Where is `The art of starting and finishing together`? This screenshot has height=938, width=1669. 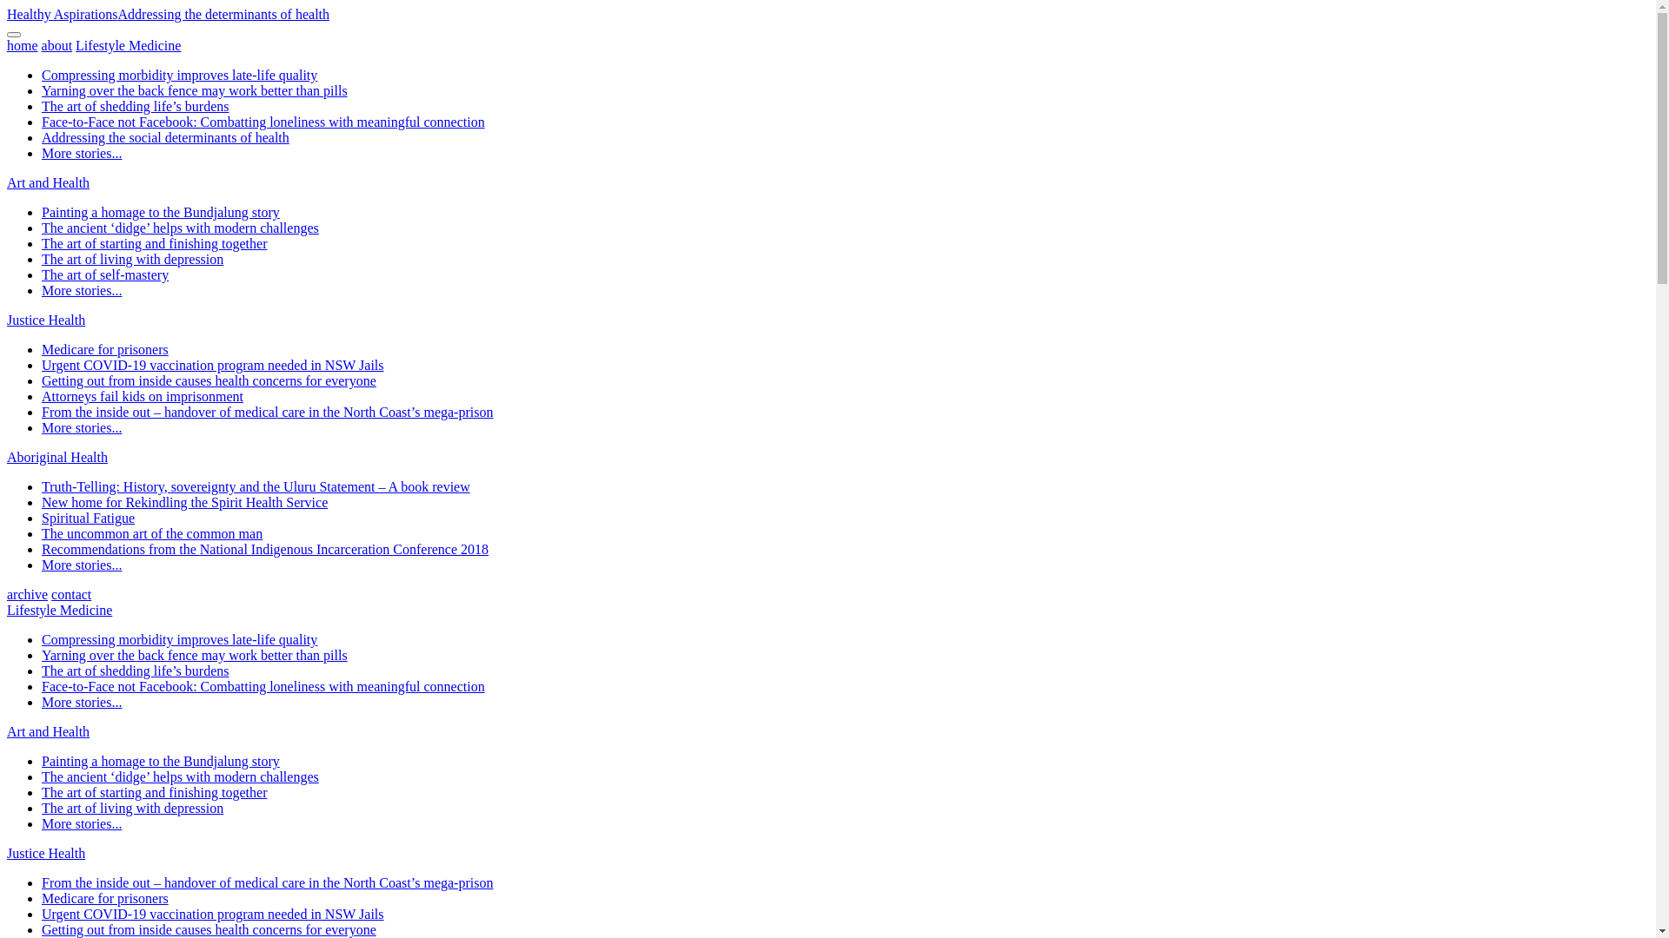 The art of starting and finishing together is located at coordinates (155, 243).